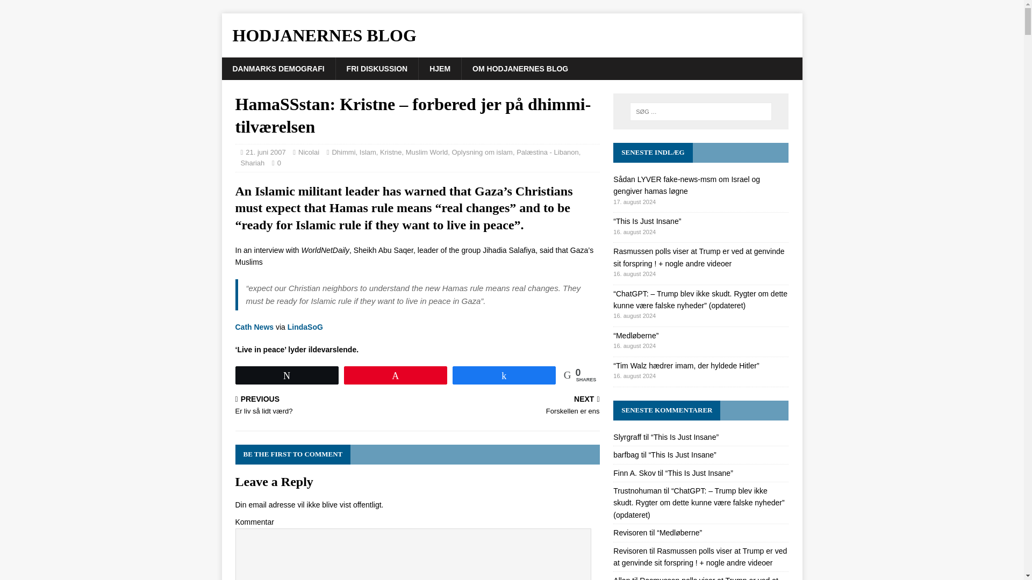 This screenshot has height=580, width=1032. Describe the element at coordinates (512, 35) in the screenshot. I see `Islam` at that location.